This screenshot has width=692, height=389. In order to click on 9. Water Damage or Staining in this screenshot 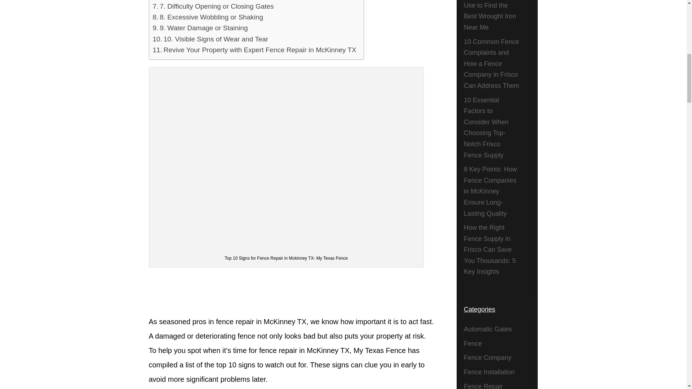, I will do `click(200, 28)`.